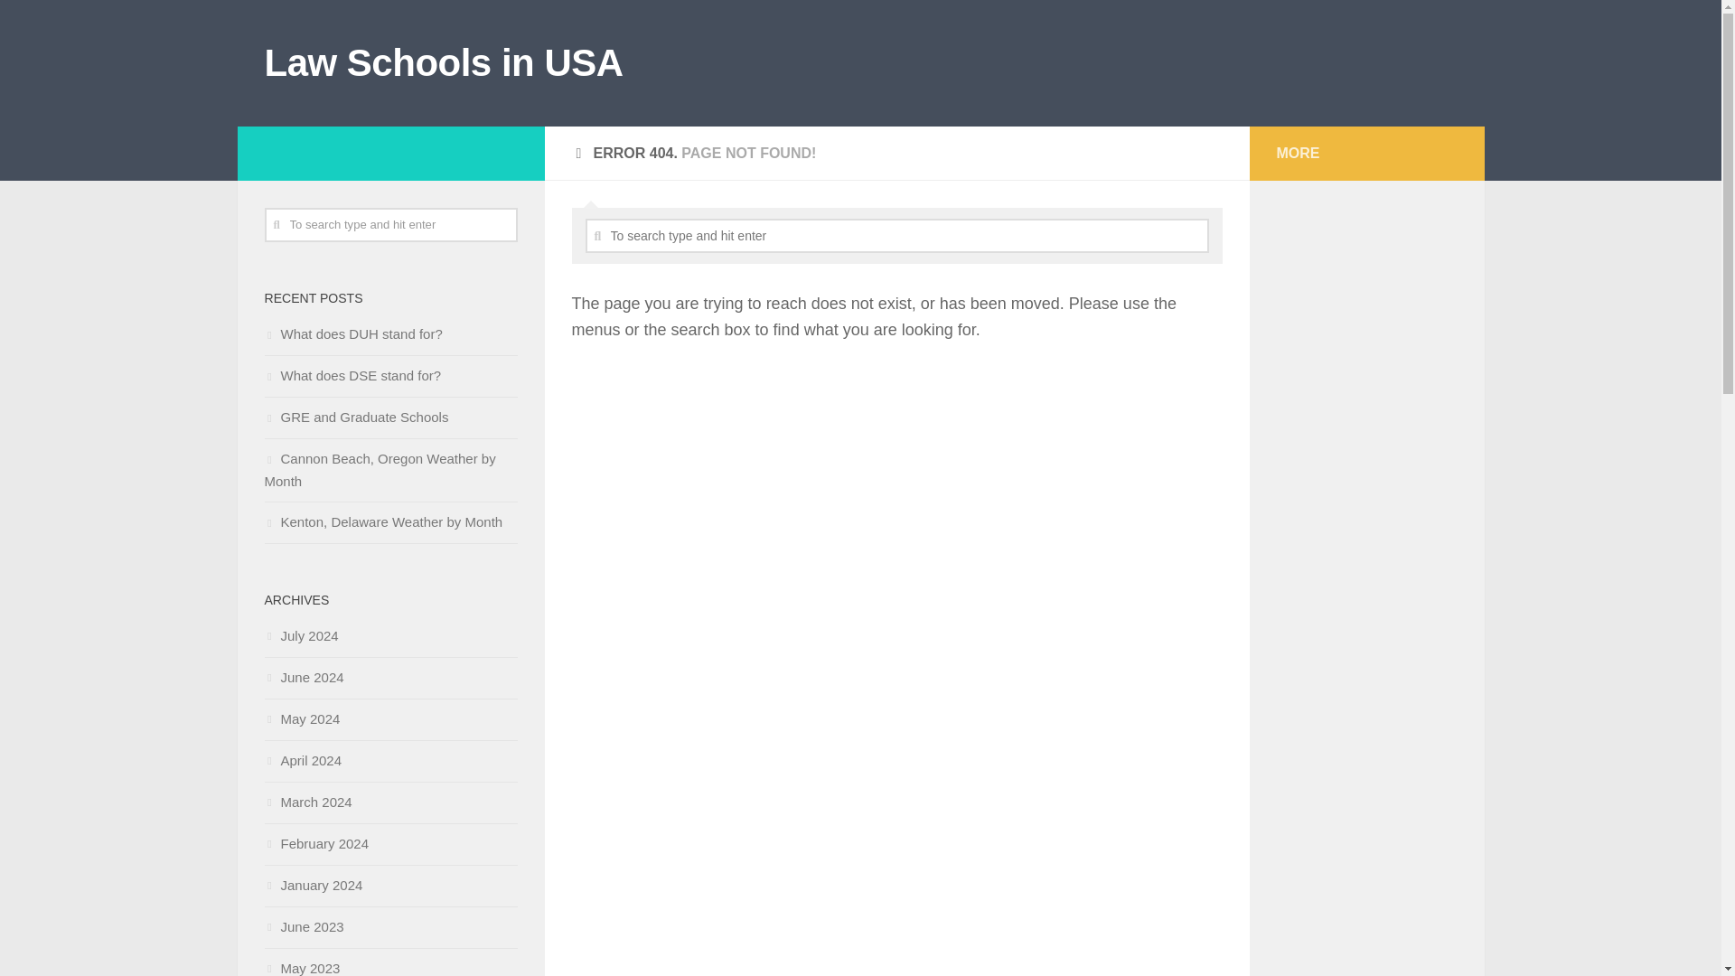  What do you see at coordinates (352, 376) in the screenshot?
I see `What does DSE stand for?` at bounding box center [352, 376].